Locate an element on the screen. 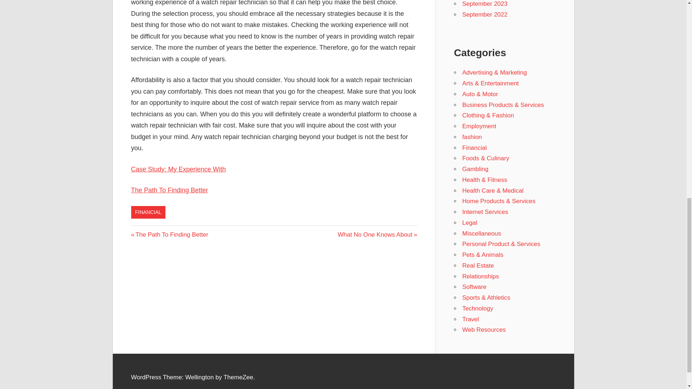 The width and height of the screenshot is (692, 389). Employment is located at coordinates (479, 126).